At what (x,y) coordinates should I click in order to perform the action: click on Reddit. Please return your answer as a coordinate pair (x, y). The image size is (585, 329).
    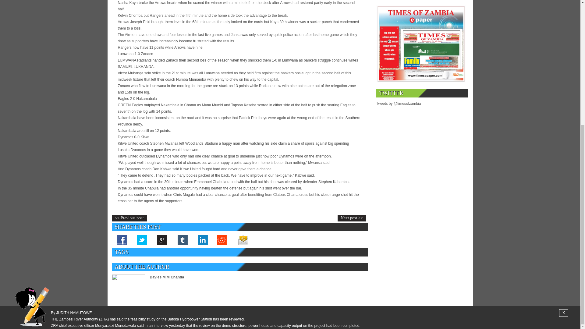
    Looking at the image, I should click on (222, 239).